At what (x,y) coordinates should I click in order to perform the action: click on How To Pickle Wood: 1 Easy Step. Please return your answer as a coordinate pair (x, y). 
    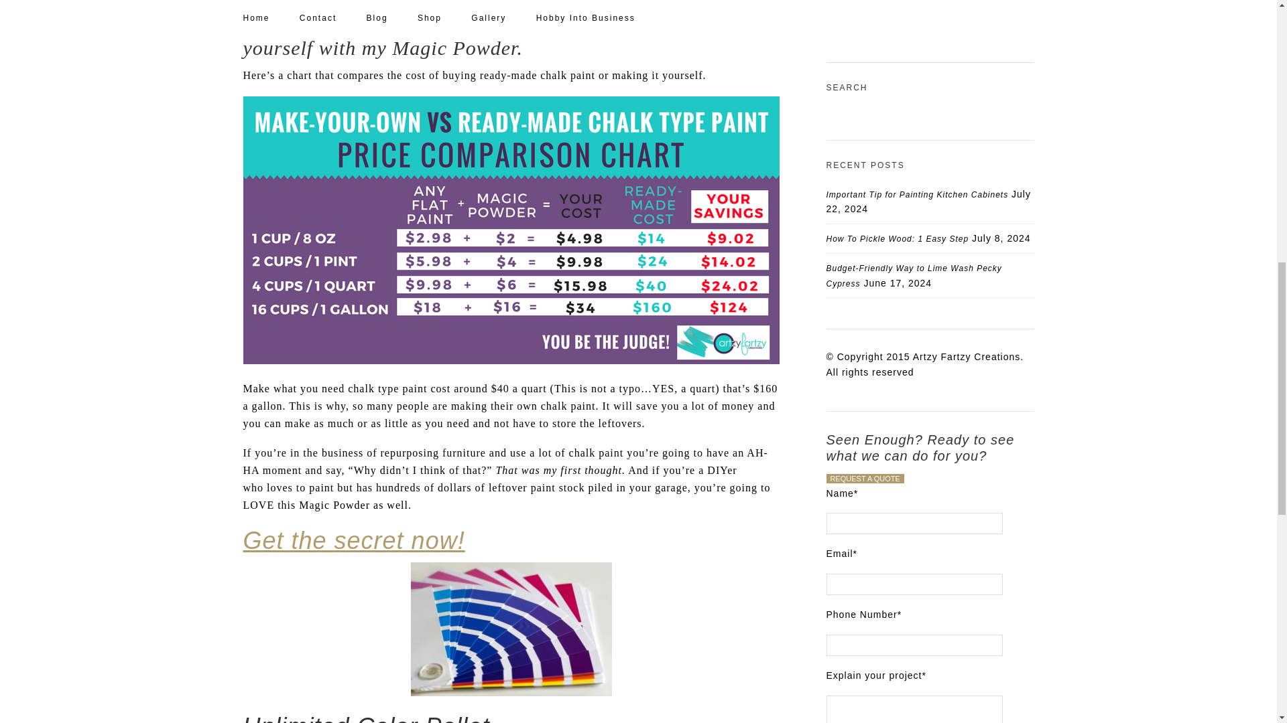
    Looking at the image, I should click on (897, 238).